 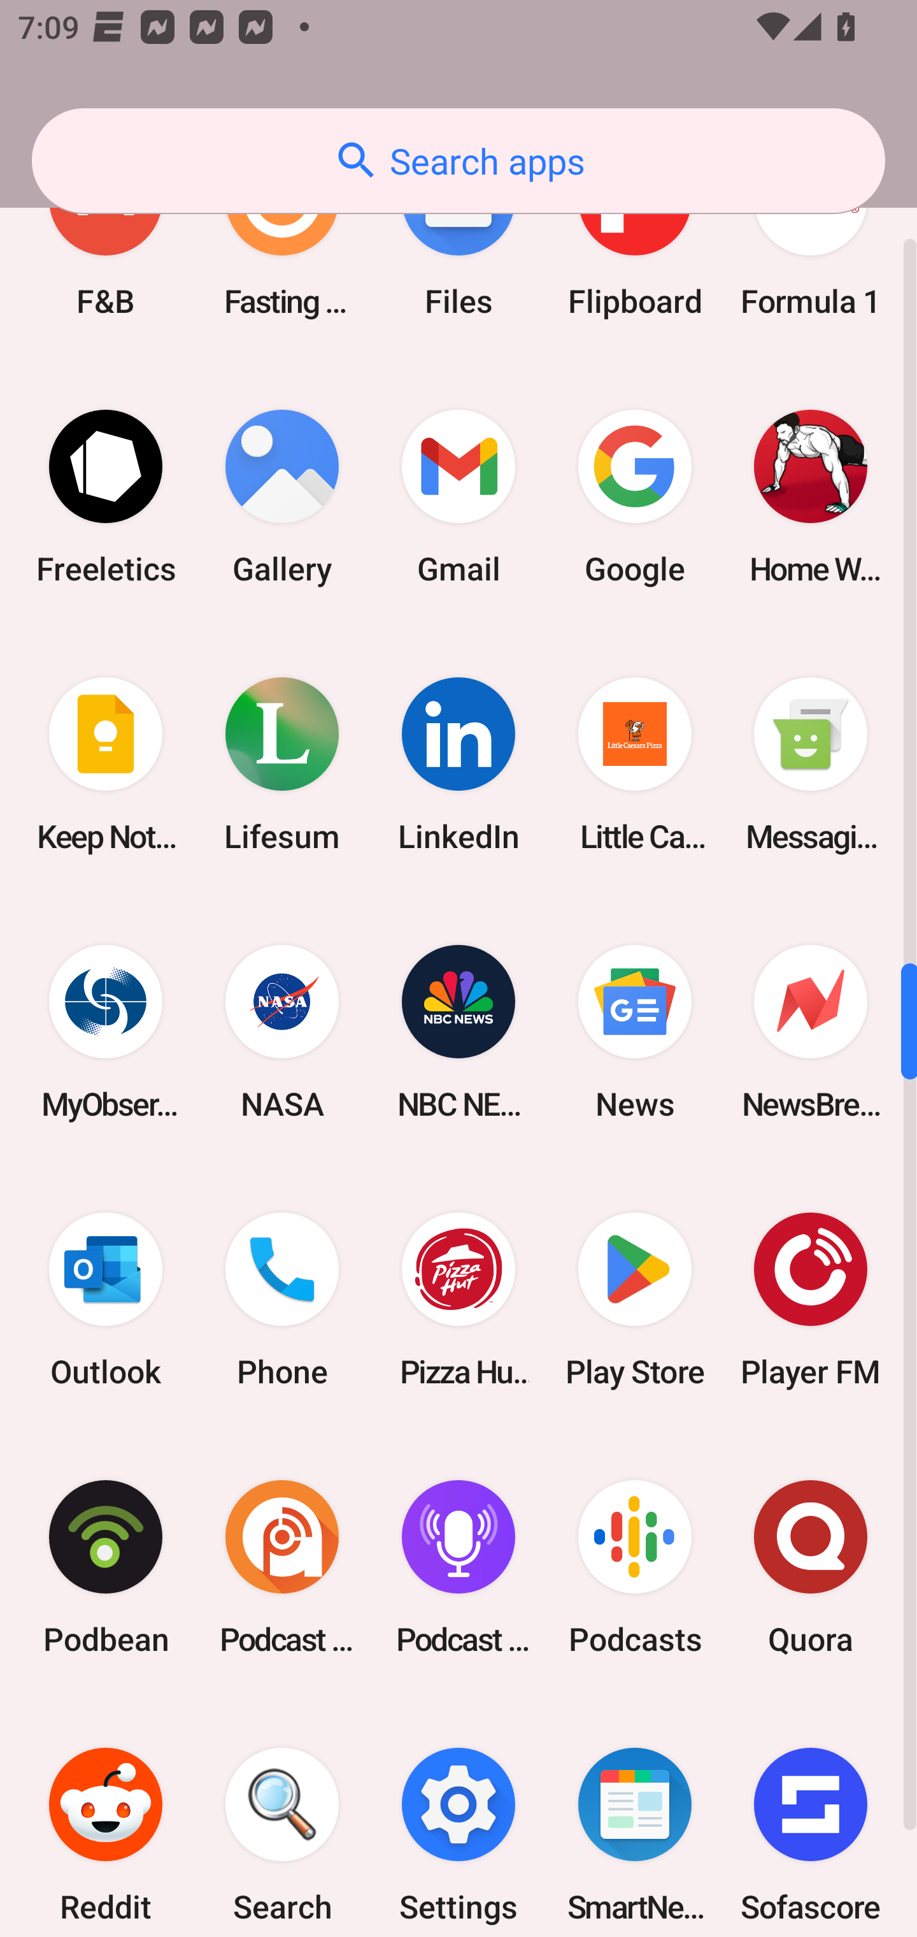 I want to click on Sofascore, so click(x=811, y=1818).